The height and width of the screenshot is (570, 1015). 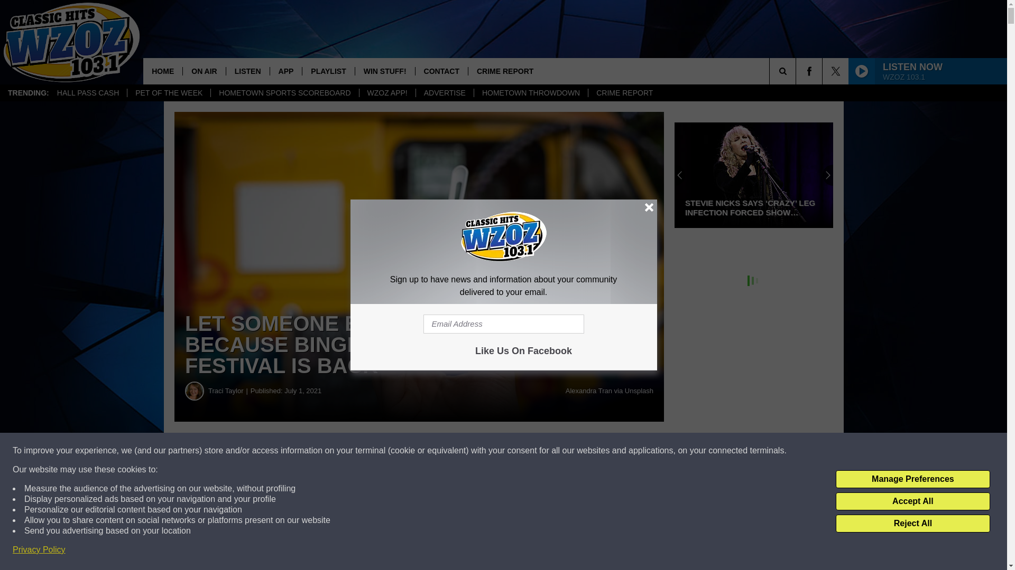 I want to click on CONTACT, so click(x=441, y=71).